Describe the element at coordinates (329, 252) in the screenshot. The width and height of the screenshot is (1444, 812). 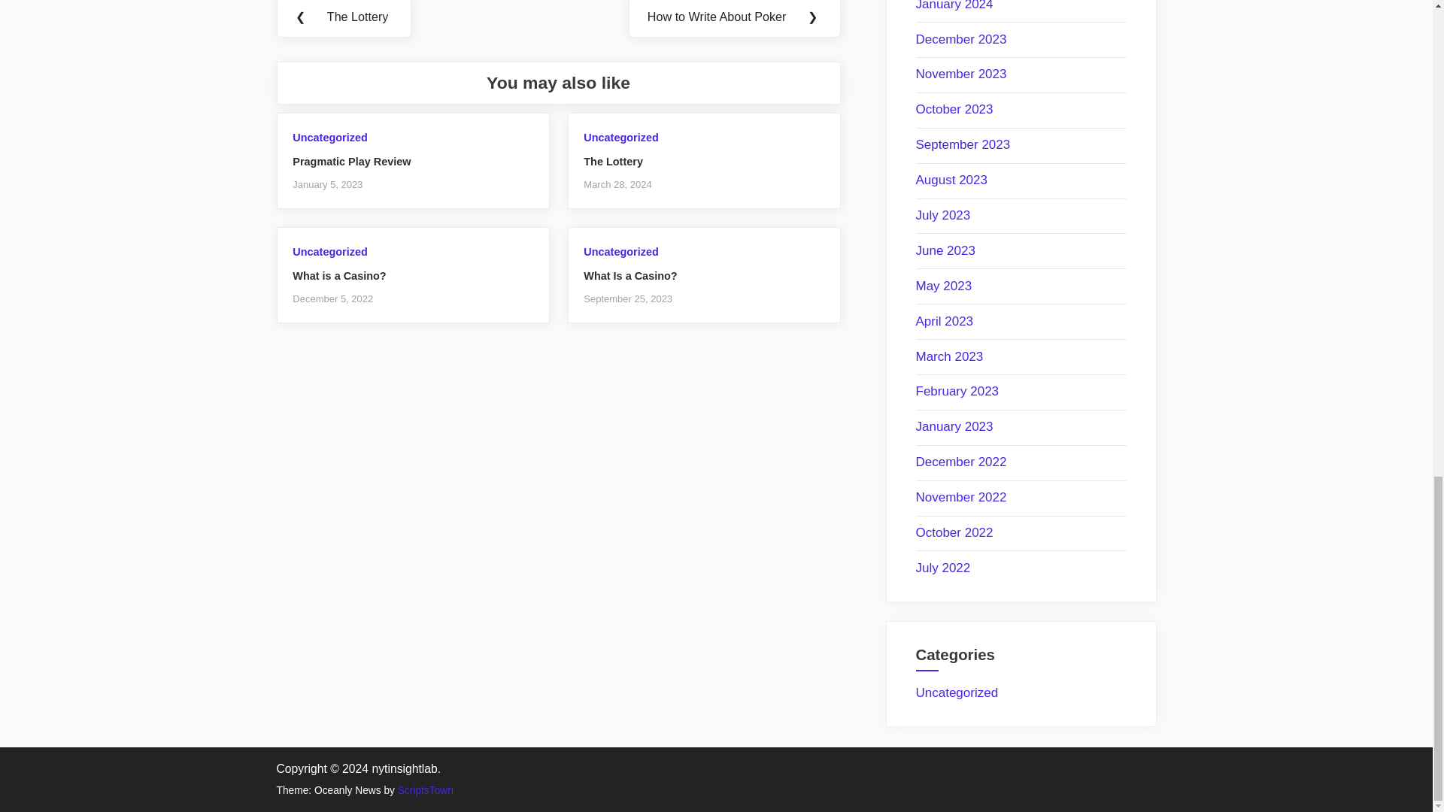
I see `Uncategorized` at that location.